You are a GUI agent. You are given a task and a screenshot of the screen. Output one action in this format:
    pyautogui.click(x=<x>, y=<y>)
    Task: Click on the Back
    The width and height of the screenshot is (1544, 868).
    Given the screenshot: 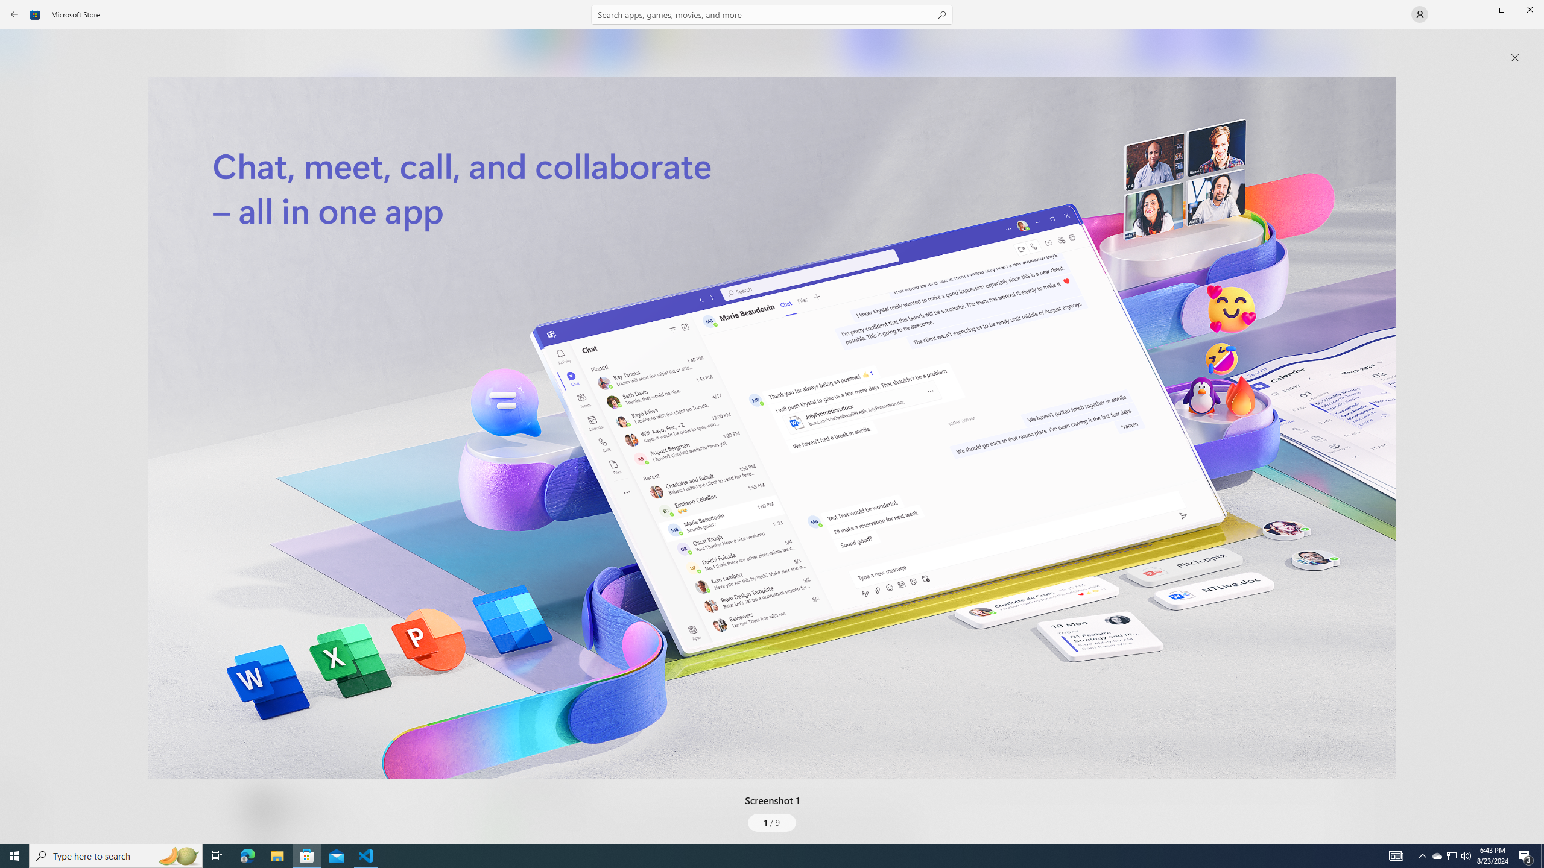 What is the action you would take?
    pyautogui.click(x=14, y=14)
    